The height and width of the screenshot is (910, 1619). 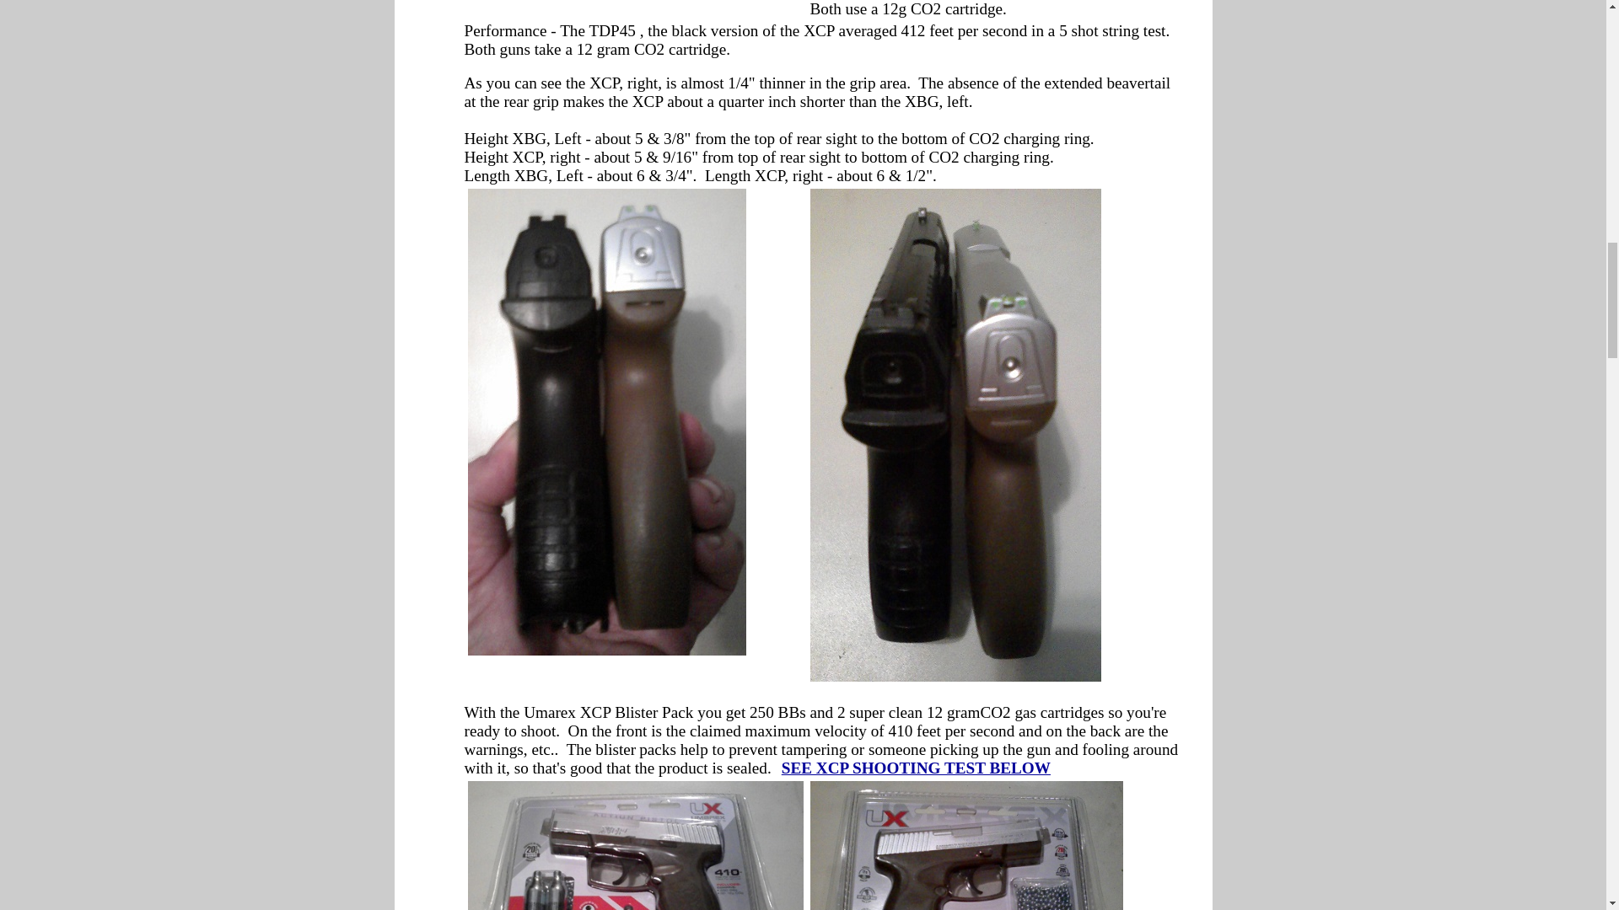 I want to click on SEE XCP SHOOTING TEST BELOW, so click(x=916, y=768).